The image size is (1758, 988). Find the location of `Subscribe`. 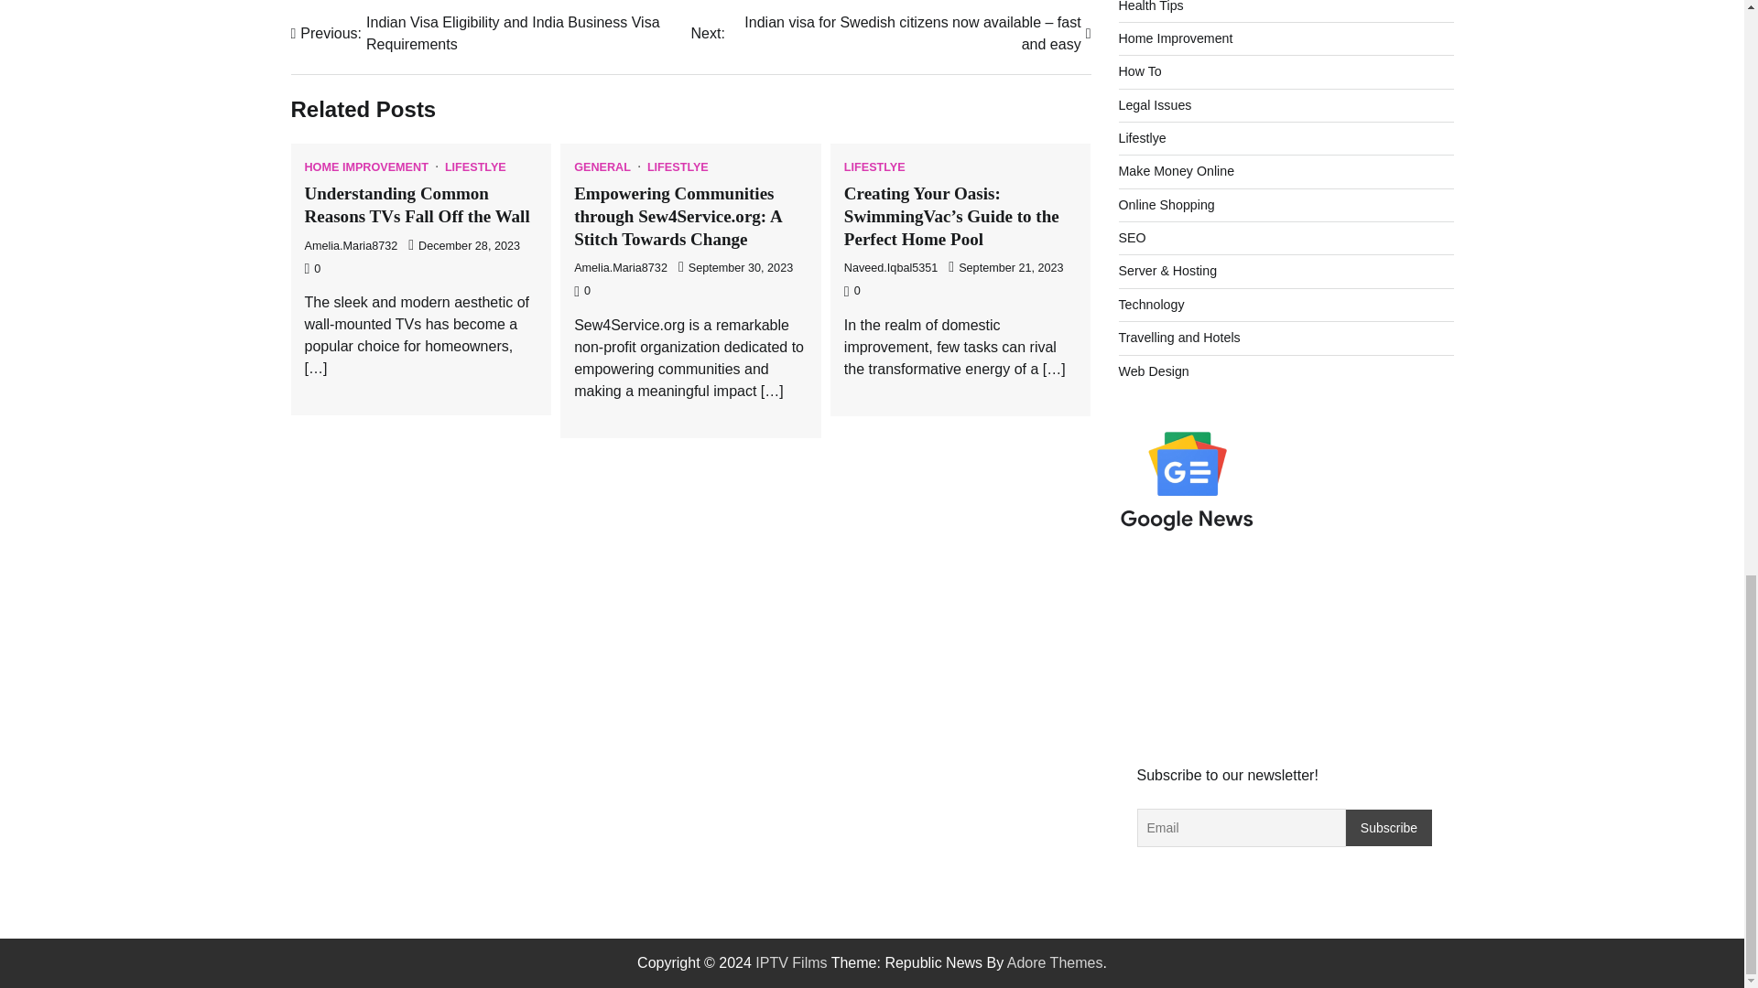

Subscribe is located at coordinates (1389, 827).